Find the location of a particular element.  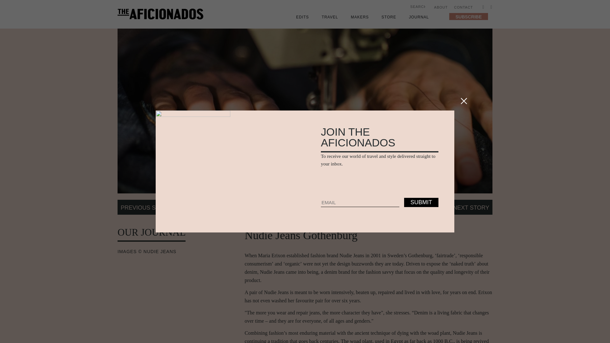

SUBMIT is located at coordinates (421, 203).